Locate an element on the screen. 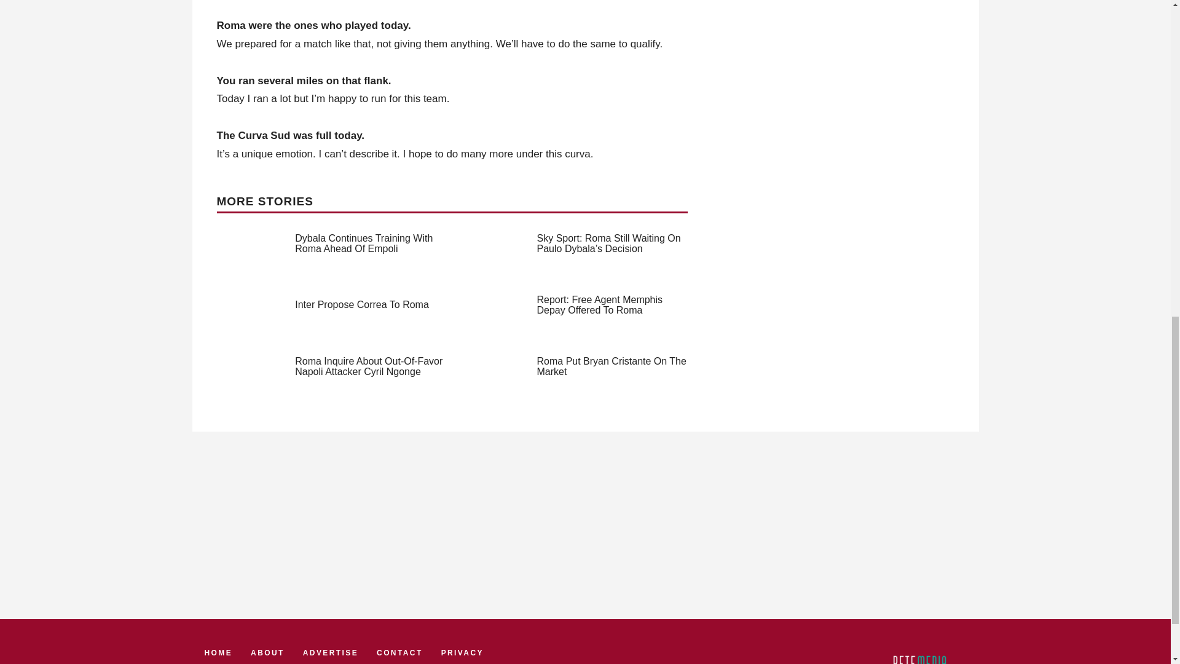  Report: Free Agent Memphis Depay Offered To Roma is located at coordinates (600, 305).